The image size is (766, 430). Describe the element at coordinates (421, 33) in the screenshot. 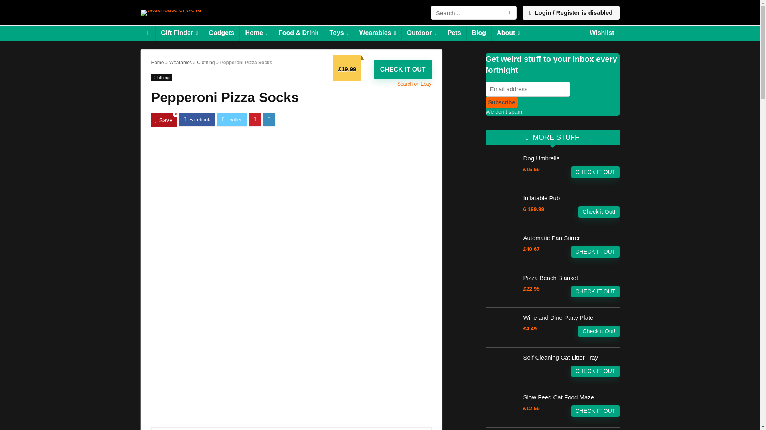

I see `Outdoor` at that location.